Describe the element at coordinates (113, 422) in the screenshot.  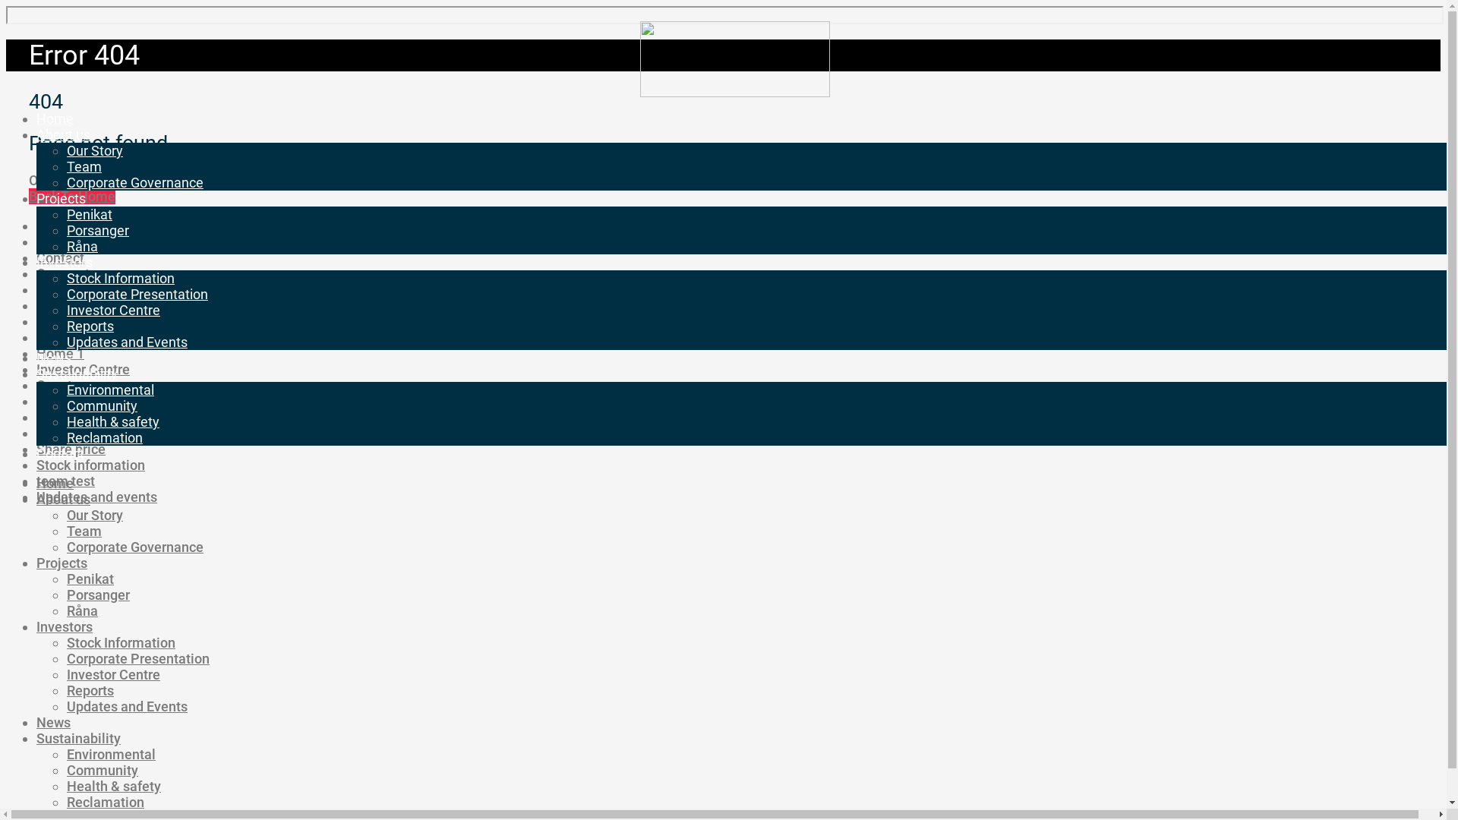
I see `Health & safety` at that location.